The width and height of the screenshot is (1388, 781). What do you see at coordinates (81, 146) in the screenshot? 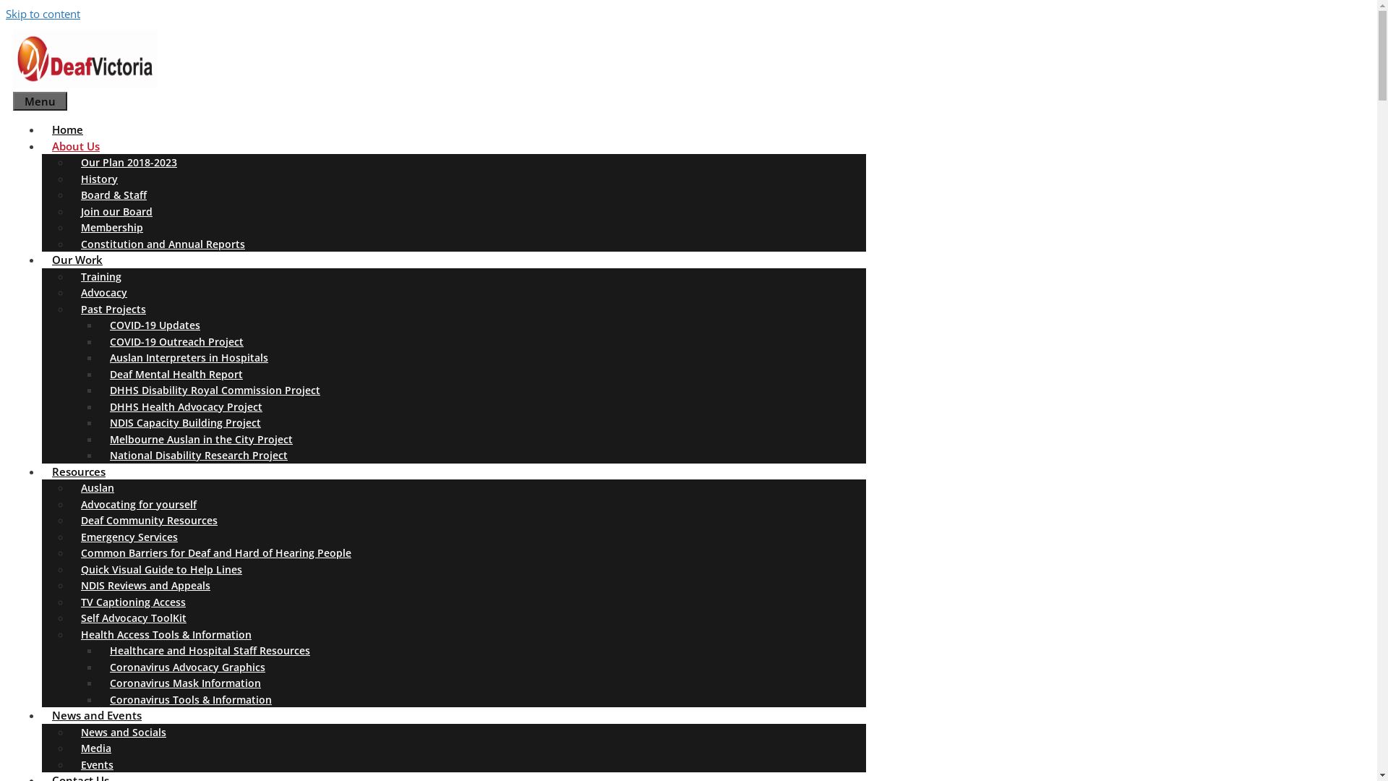
I see `About Us` at bounding box center [81, 146].